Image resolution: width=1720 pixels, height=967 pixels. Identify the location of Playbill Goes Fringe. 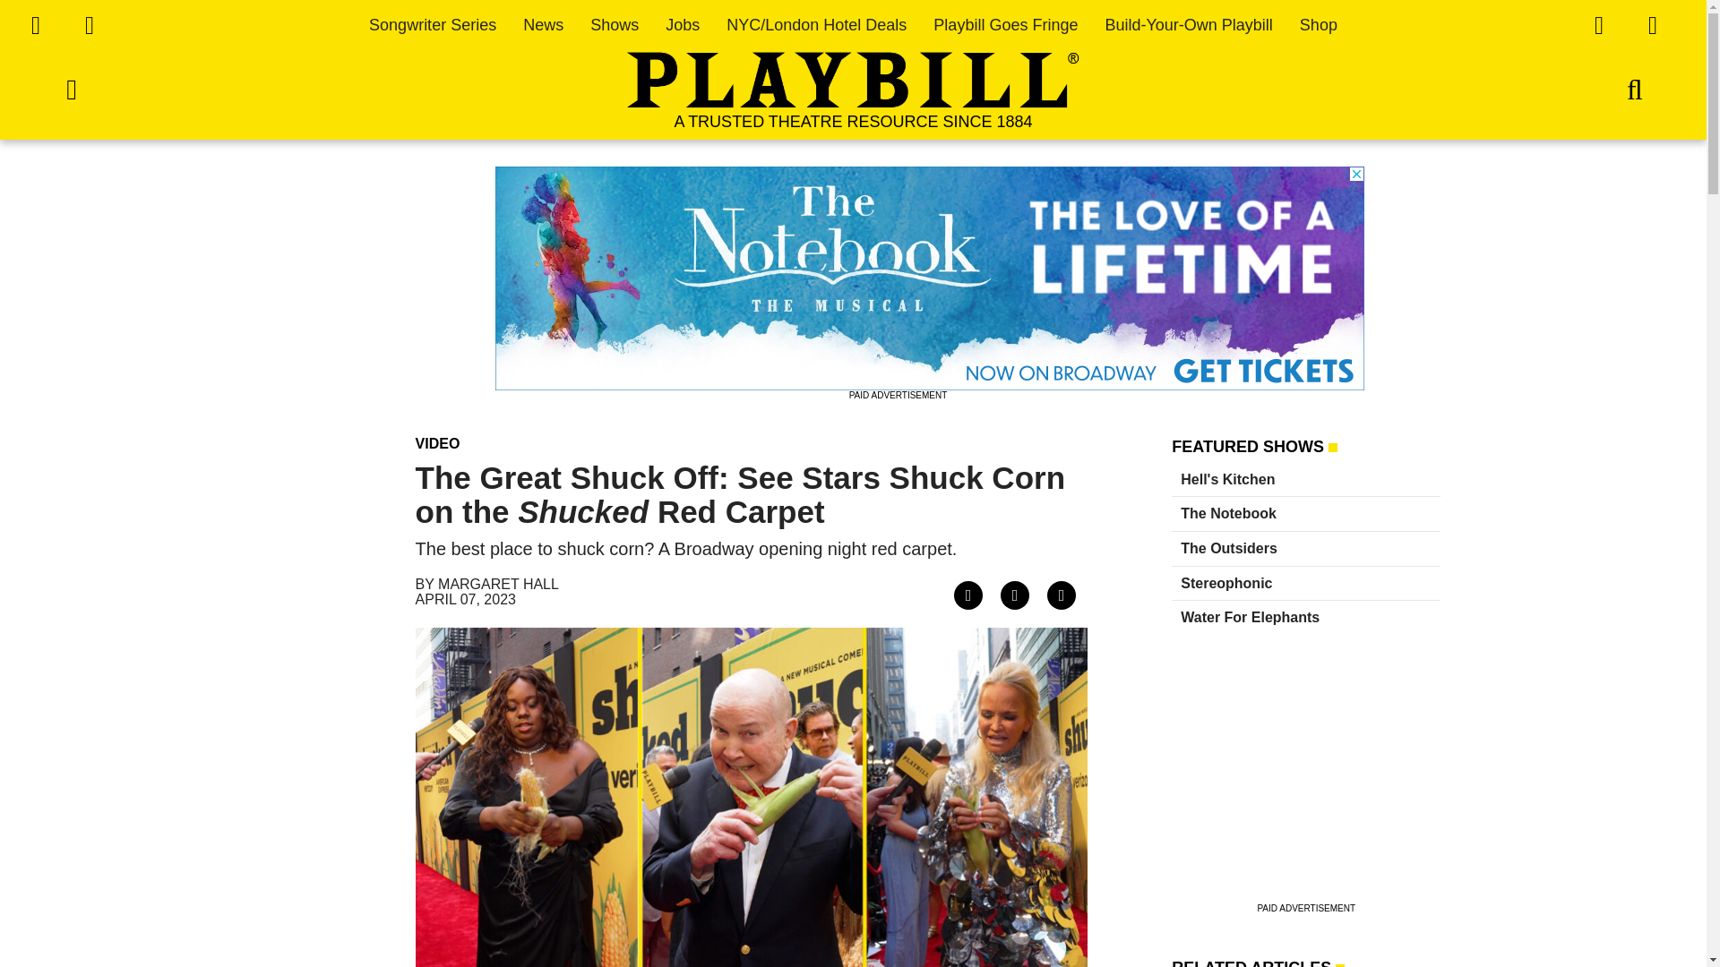
(1005, 25).